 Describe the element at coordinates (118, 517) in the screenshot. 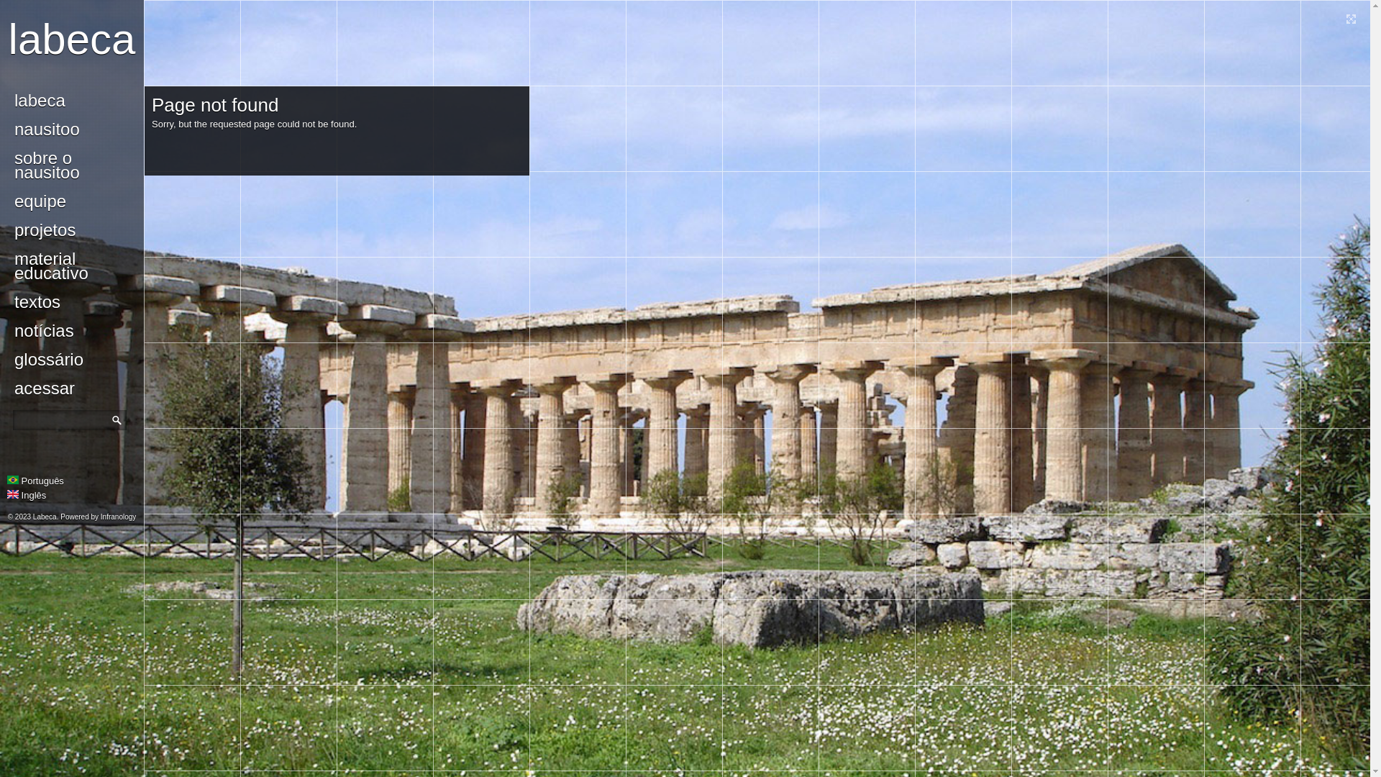

I see `Infranology` at that location.